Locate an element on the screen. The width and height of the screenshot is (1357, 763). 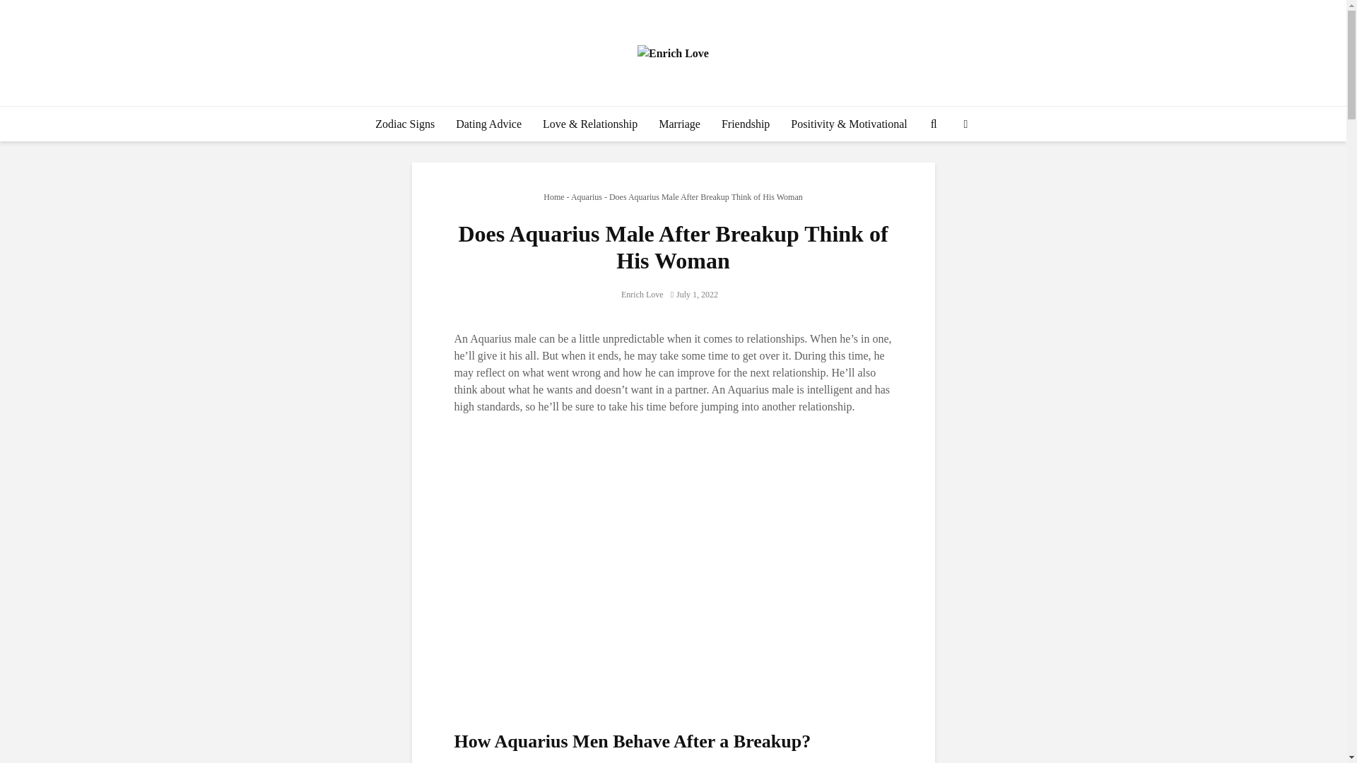
Home is located at coordinates (554, 197).